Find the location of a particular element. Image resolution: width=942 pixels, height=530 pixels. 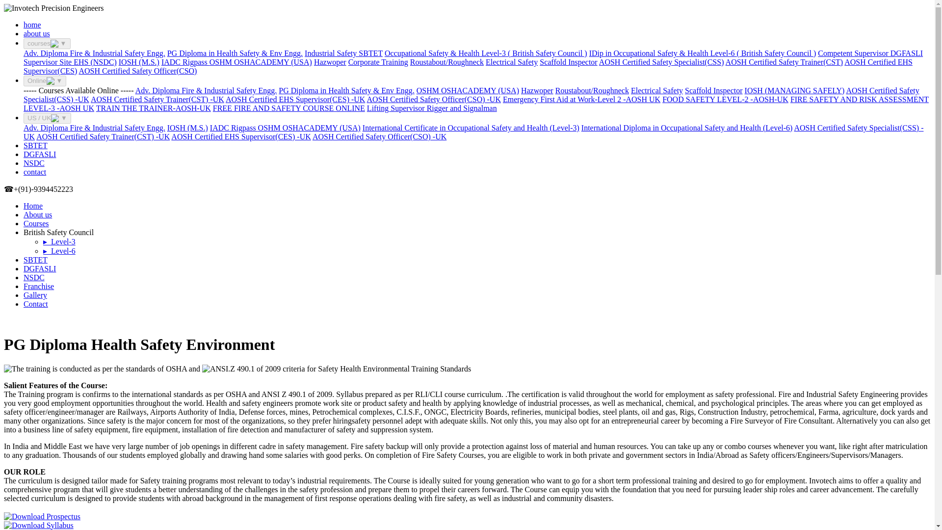

Hazwoper is located at coordinates (537, 90).